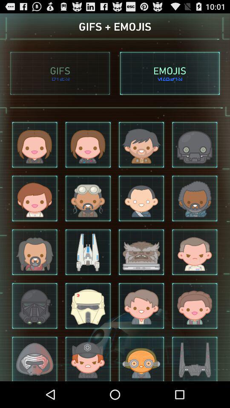 This screenshot has width=230, height=408. Describe the element at coordinates (195, 252) in the screenshot. I see `click on the fourth image in the third row` at that location.